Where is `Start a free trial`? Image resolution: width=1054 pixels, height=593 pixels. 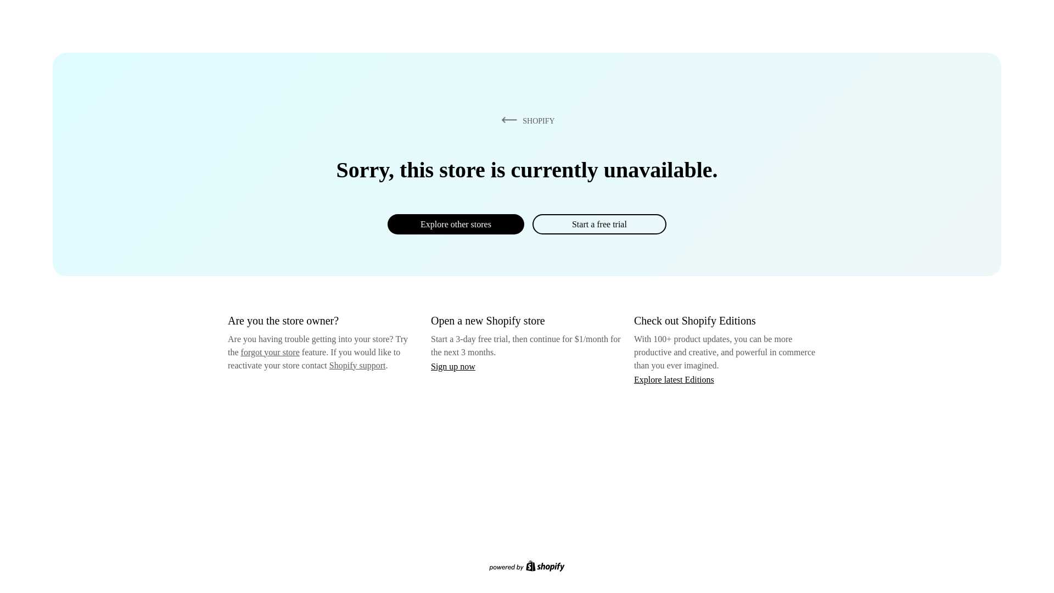
Start a free trial is located at coordinates (599, 224).